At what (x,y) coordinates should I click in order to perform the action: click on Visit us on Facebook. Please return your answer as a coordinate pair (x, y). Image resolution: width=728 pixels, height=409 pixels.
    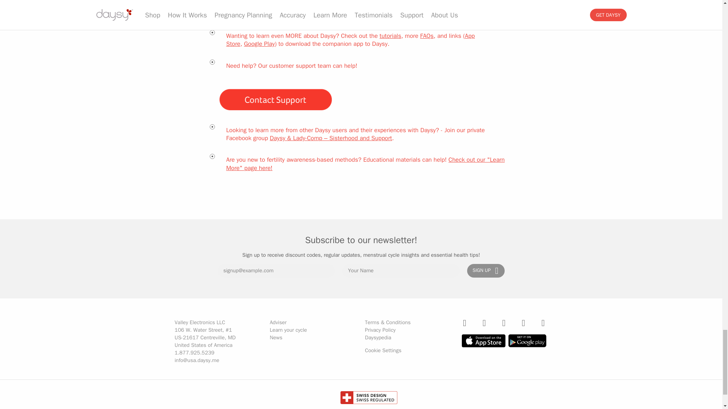
    Looking at the image, I should click on (504, 323).